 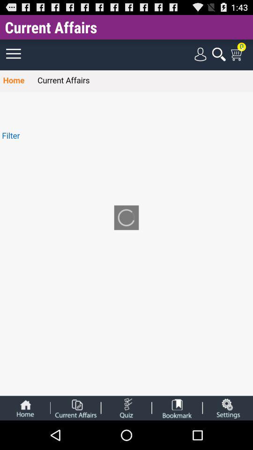 What do you see at coordinates (75, 408) in the screenshot?
I see `aba para abrir assuntos atuais` at bounding box center [75, 408].